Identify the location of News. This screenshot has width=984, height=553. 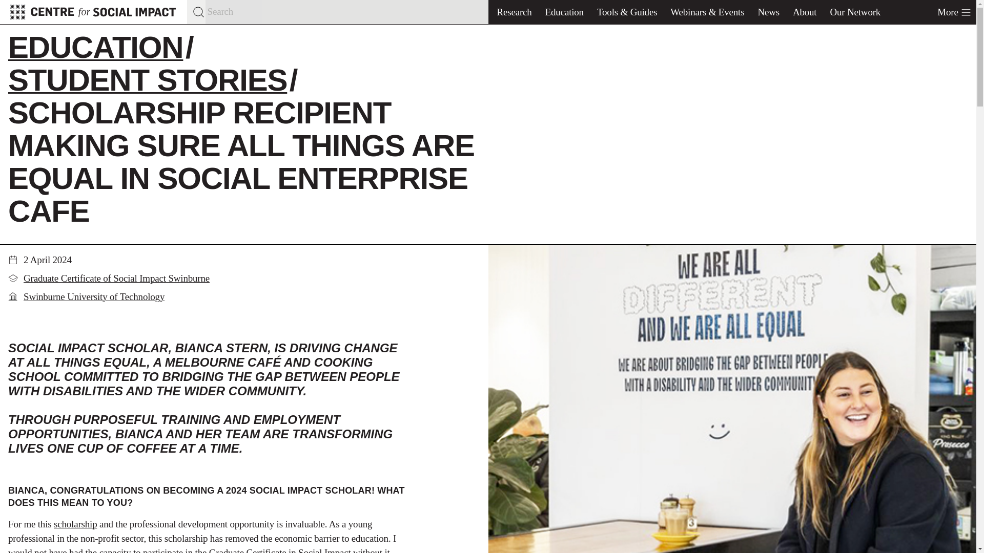
(768, 12).